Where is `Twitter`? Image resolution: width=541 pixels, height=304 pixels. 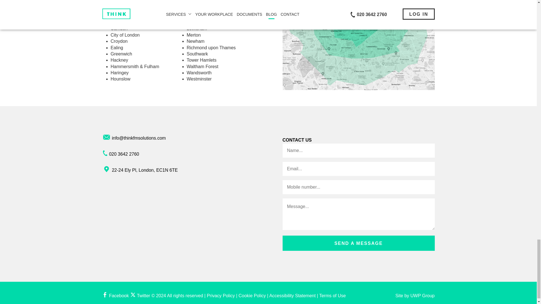
Twitter is located at coordinates (140, 296).